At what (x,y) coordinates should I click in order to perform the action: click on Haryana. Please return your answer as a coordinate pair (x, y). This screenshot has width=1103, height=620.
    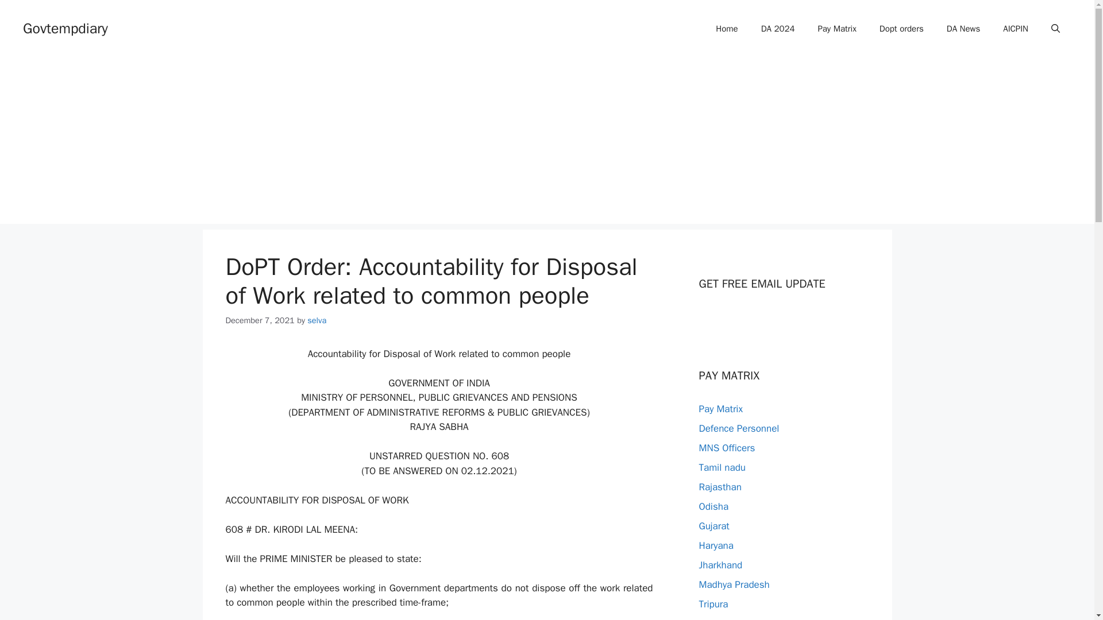
    Looking at the image, I should click on (716, 545).